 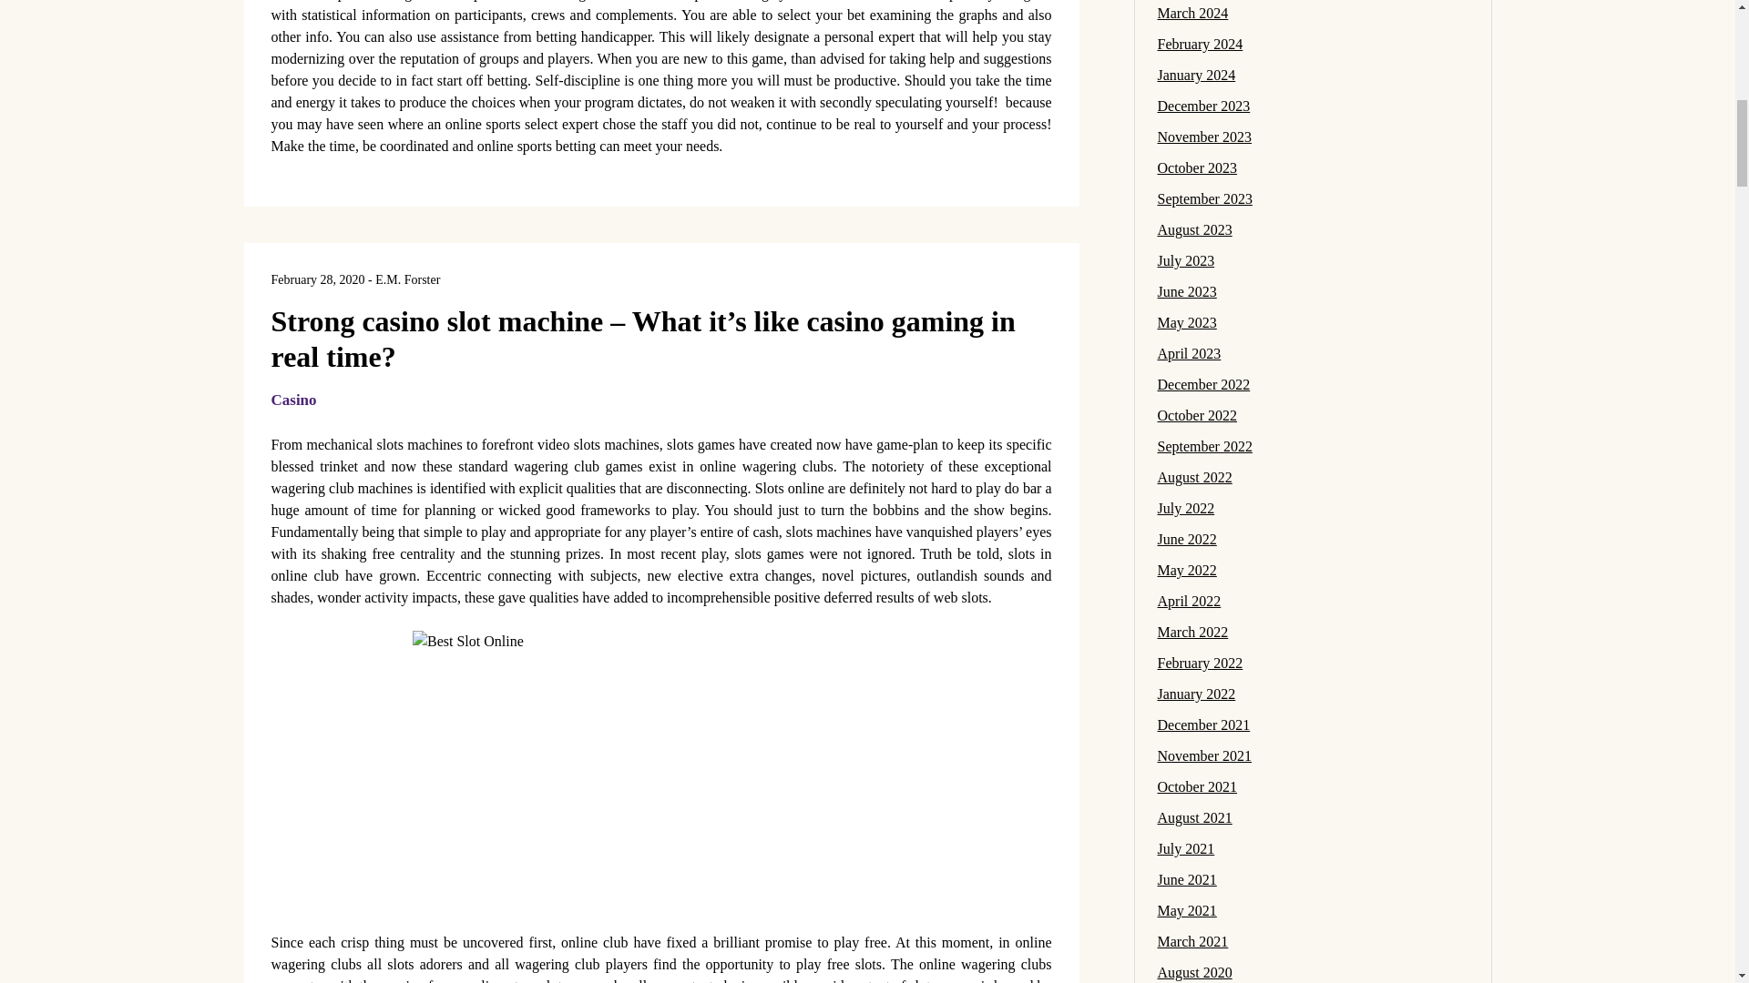 I want to click on E.M. Forster, so click(x=408, y=280).